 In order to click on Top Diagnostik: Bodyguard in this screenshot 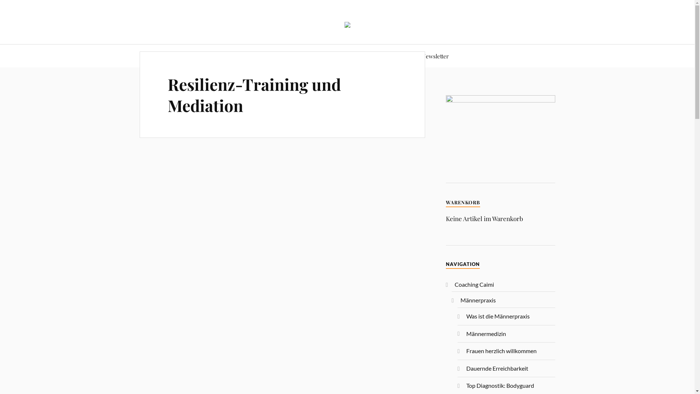, I will do `click(500, 385)`.